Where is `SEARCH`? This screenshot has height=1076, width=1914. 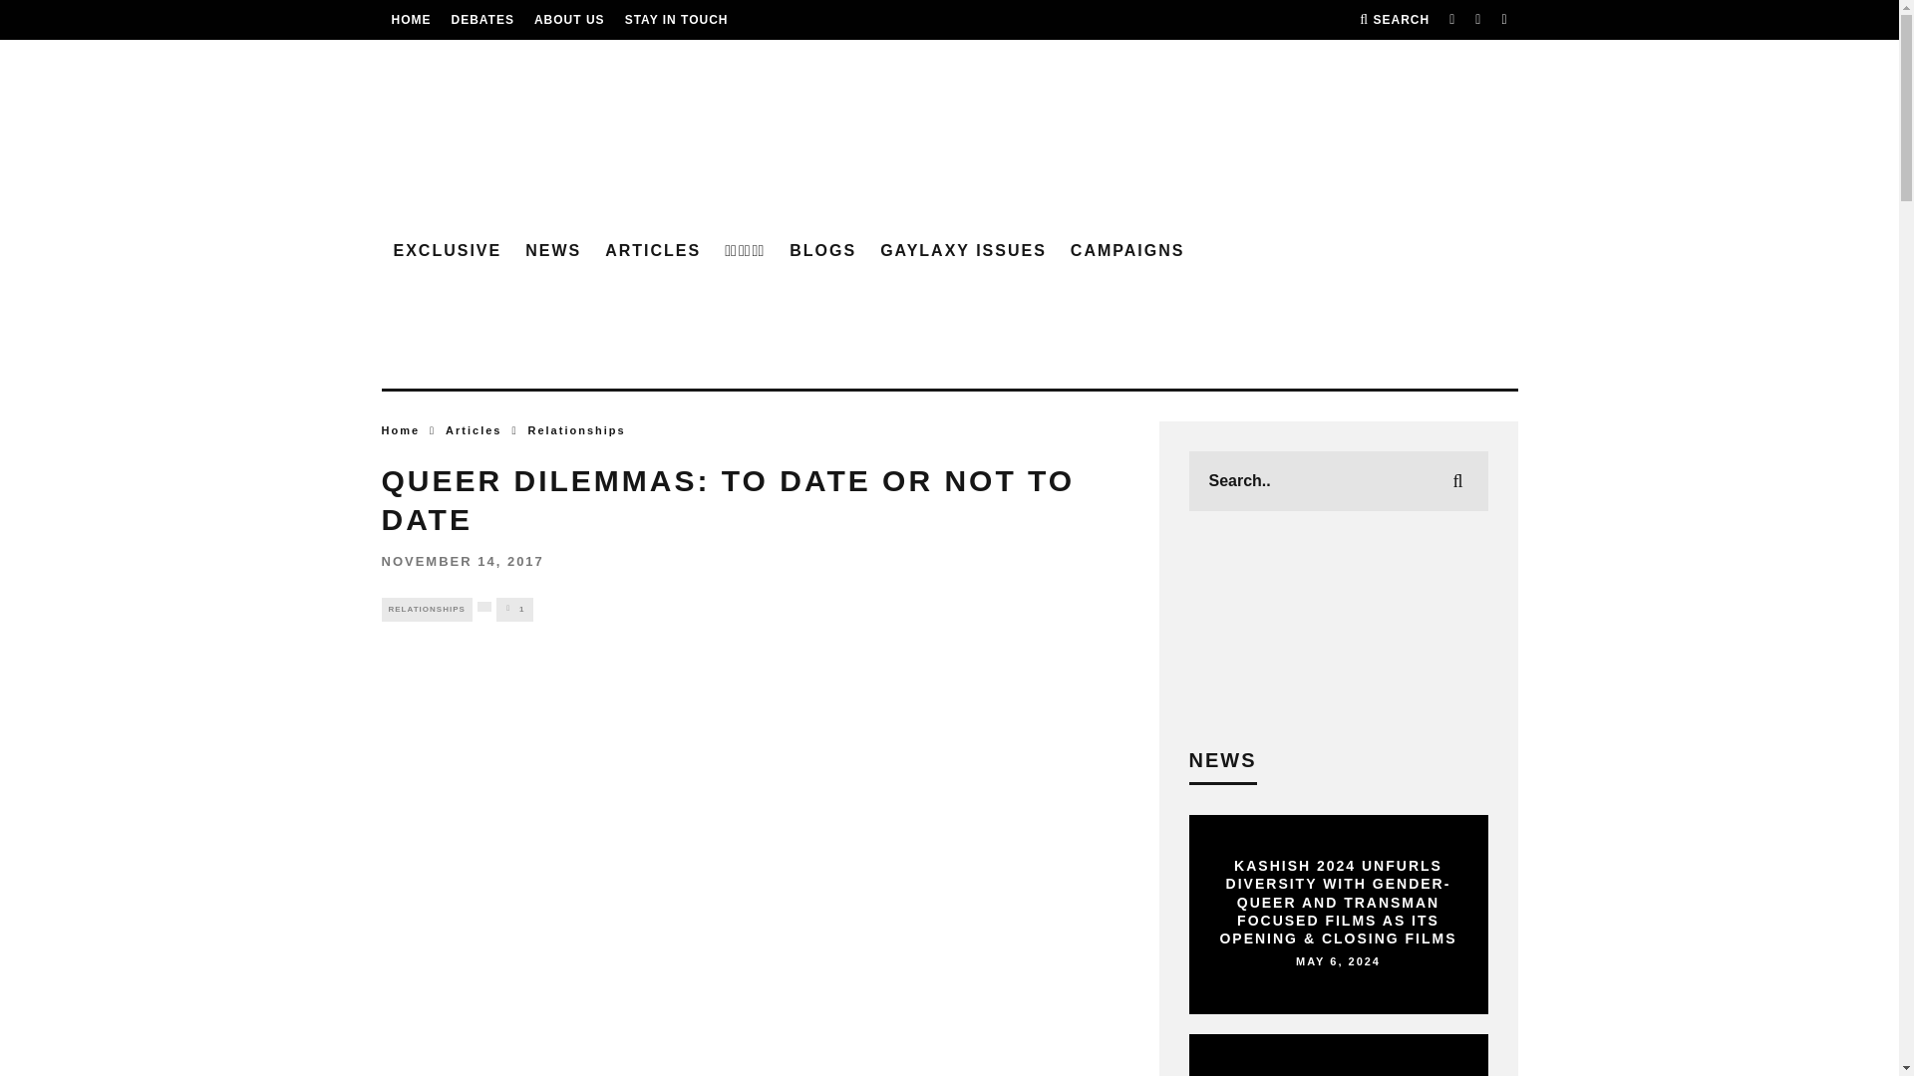
SEARCH is located at coordinates (1394, 20).